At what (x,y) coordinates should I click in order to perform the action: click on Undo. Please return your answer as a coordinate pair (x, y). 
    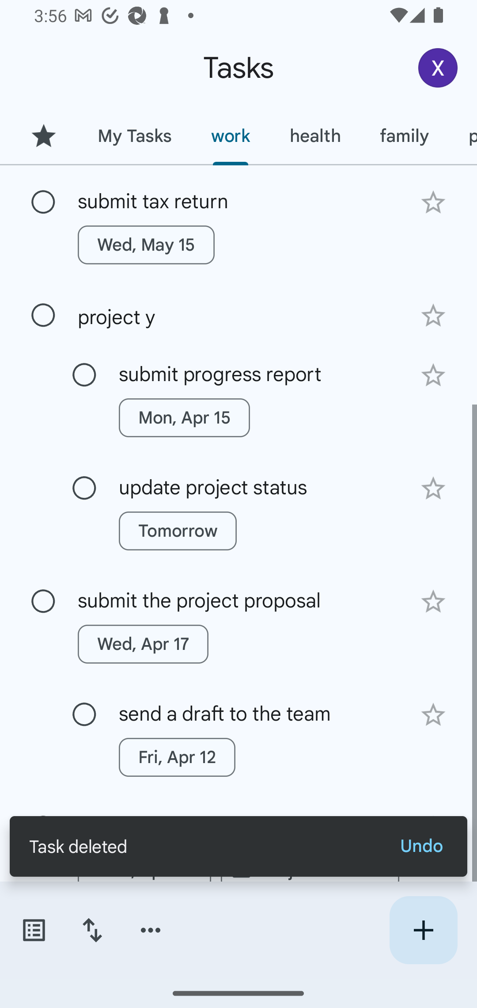
    Looking at the image, I should click on (421, 846).